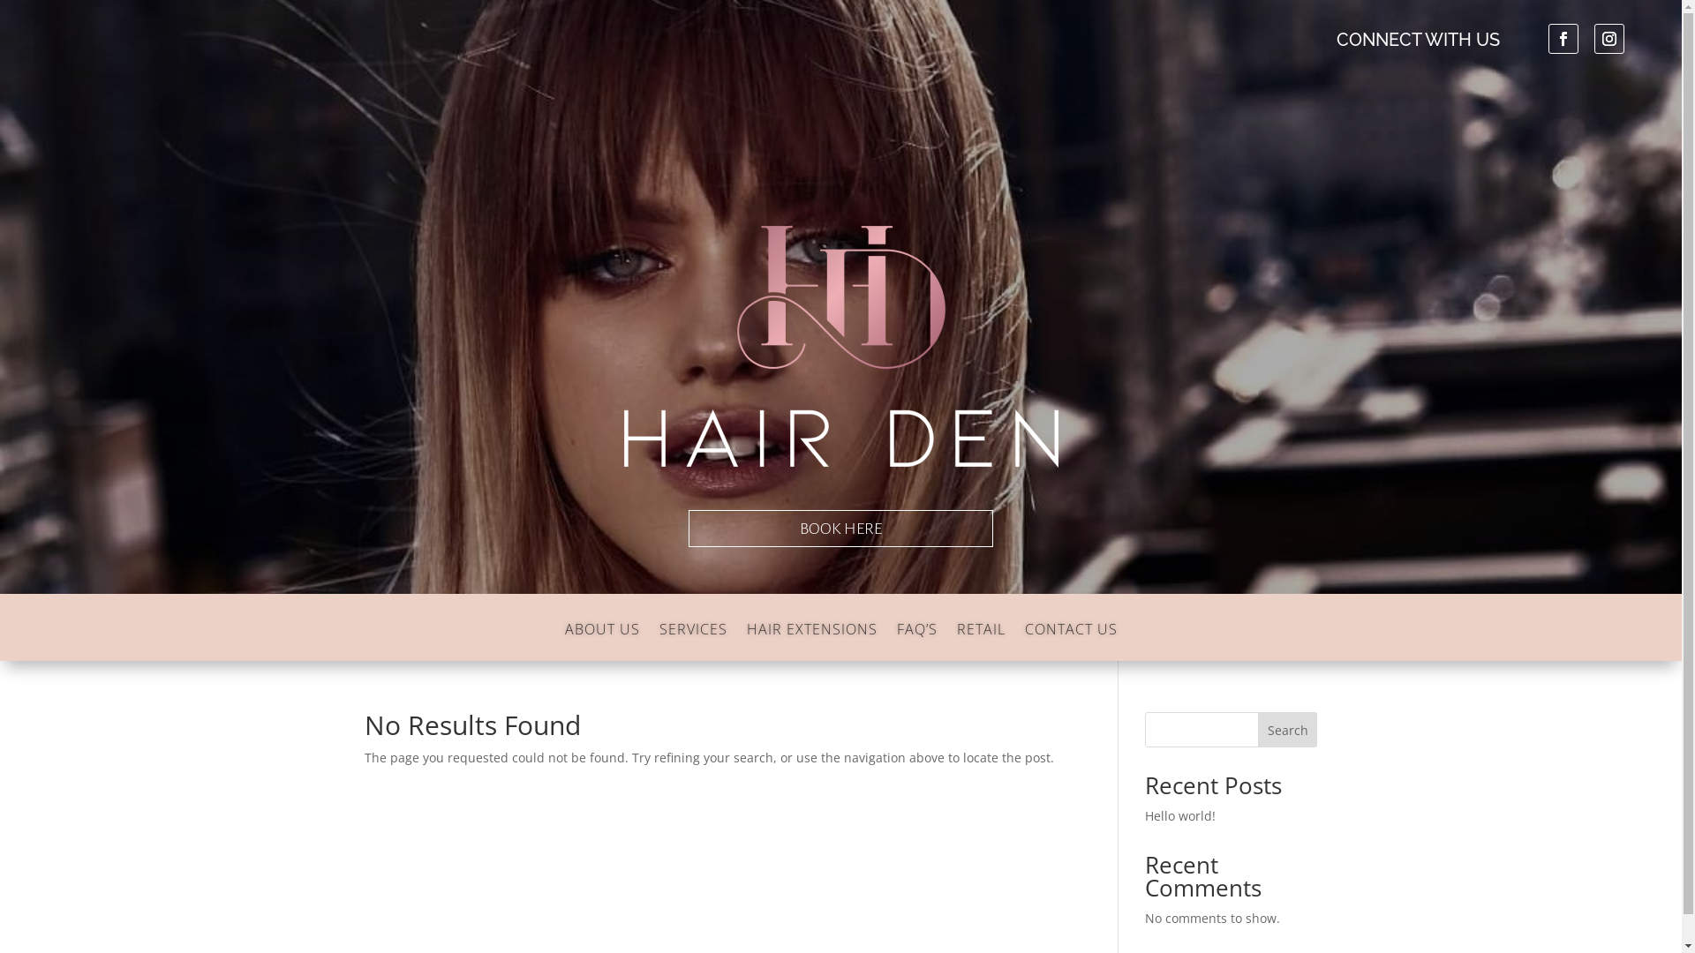  I want to click on Follow on Instagram, so click(1609, 39).